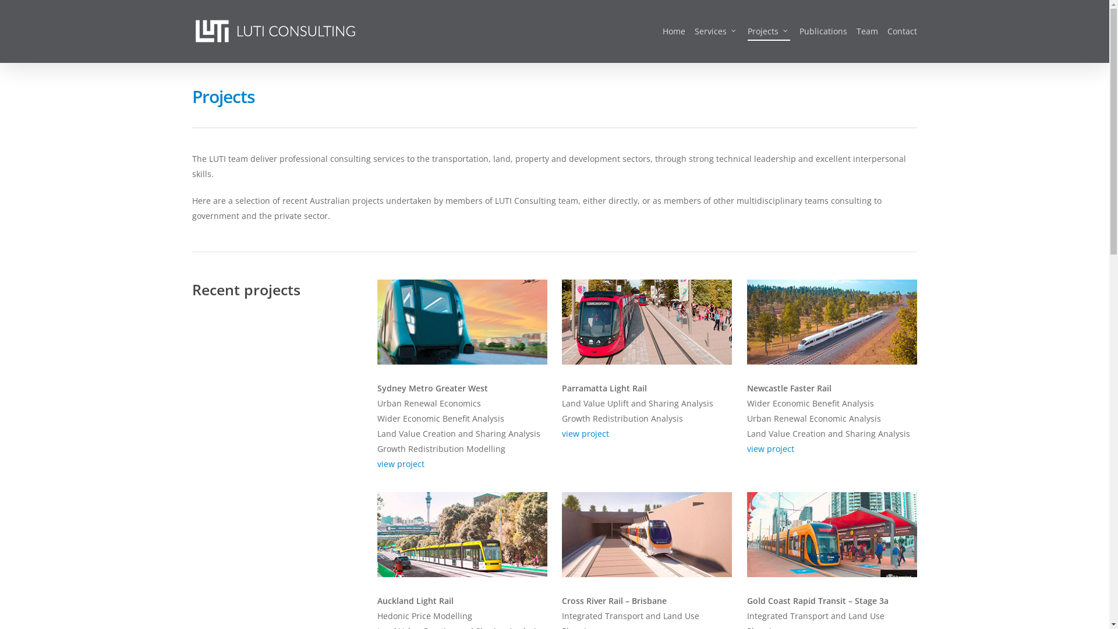  What do you see at coordinates (868, 31) in the screenshot?
I see `Team` at bounding box center [868, 31].